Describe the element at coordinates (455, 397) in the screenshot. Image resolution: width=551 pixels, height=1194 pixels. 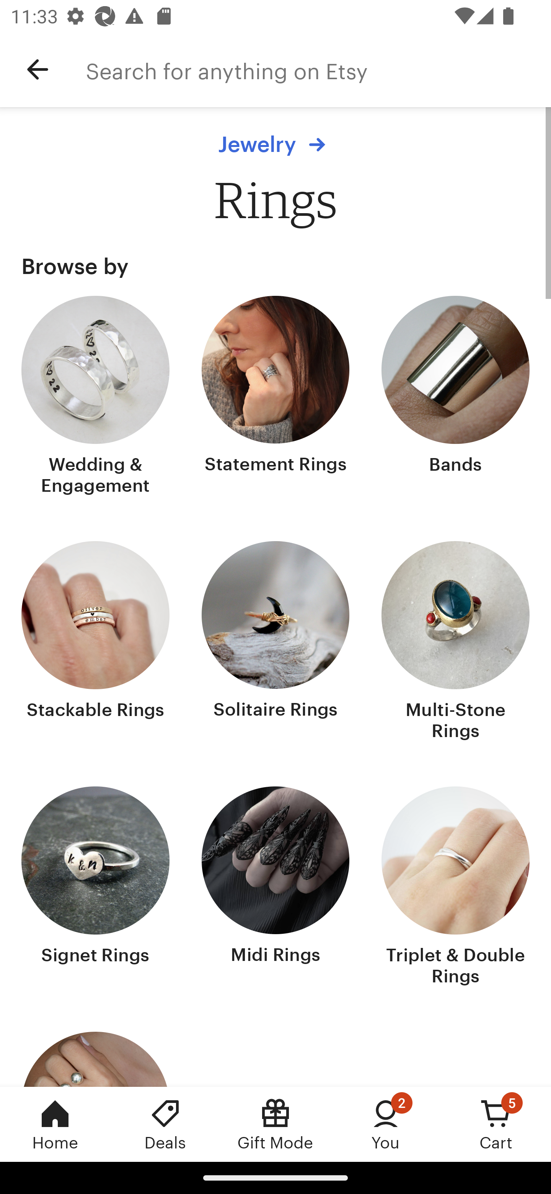
I see `Bands` at that location.